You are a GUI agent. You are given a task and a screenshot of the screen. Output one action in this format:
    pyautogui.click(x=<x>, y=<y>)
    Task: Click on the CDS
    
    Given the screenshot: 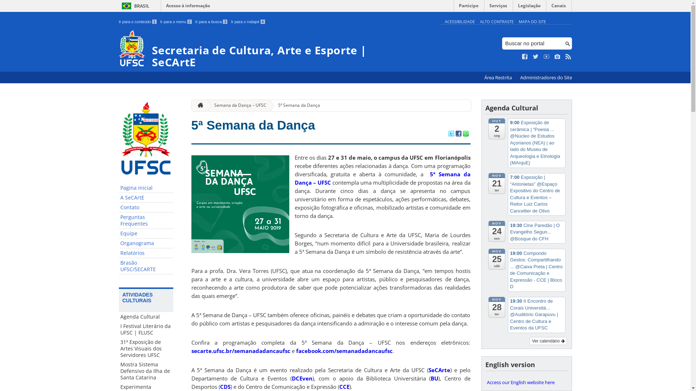 What is the action you would take?
    pyautogui.click(x=225, y=387)
    